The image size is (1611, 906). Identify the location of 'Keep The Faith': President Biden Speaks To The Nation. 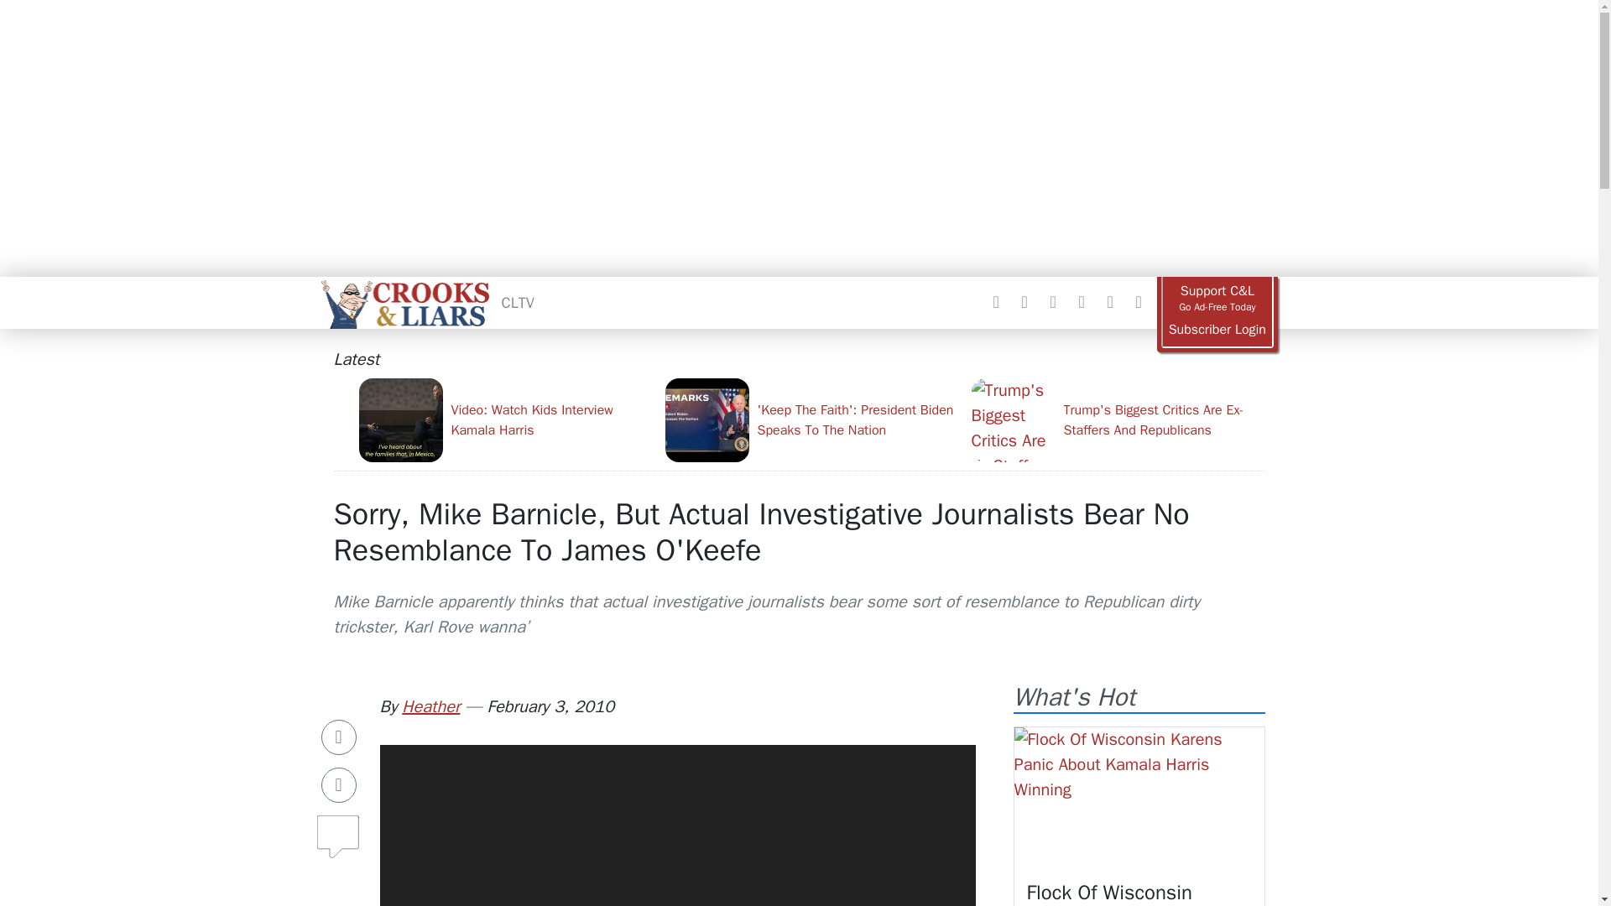
(811, 419).